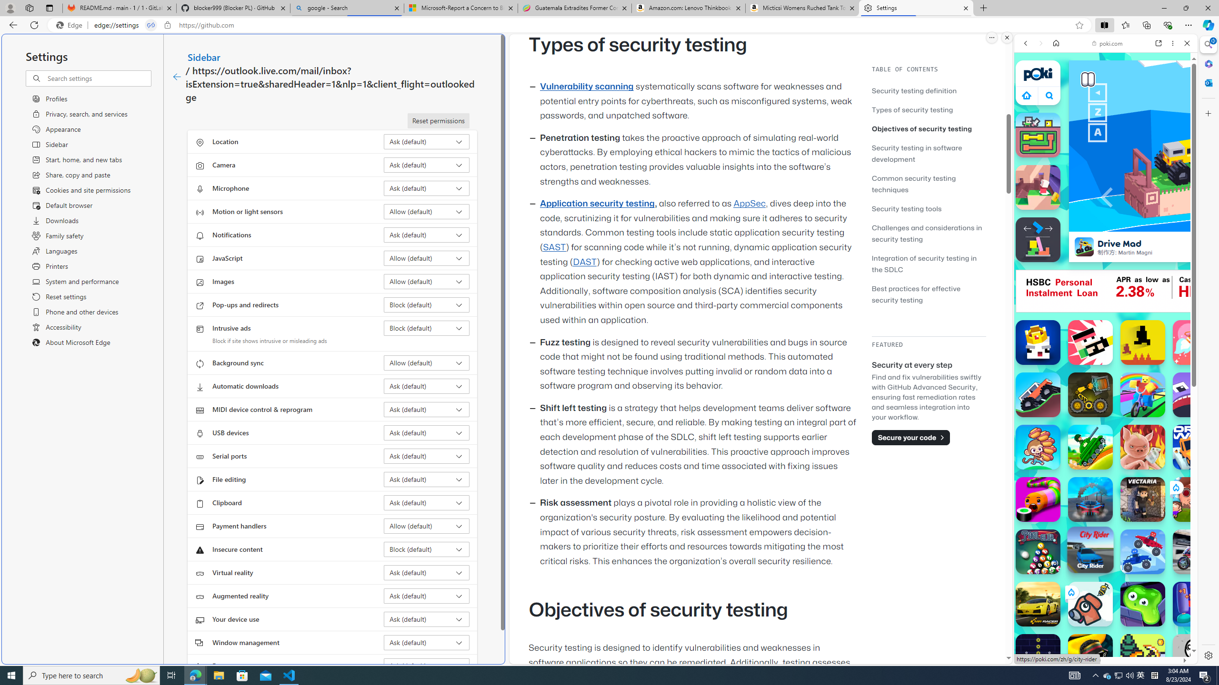 Image resolution: width=1219 pixels, height=685 pixels. I want to click on MR RACER - Car Racing, so click(1038, 604).